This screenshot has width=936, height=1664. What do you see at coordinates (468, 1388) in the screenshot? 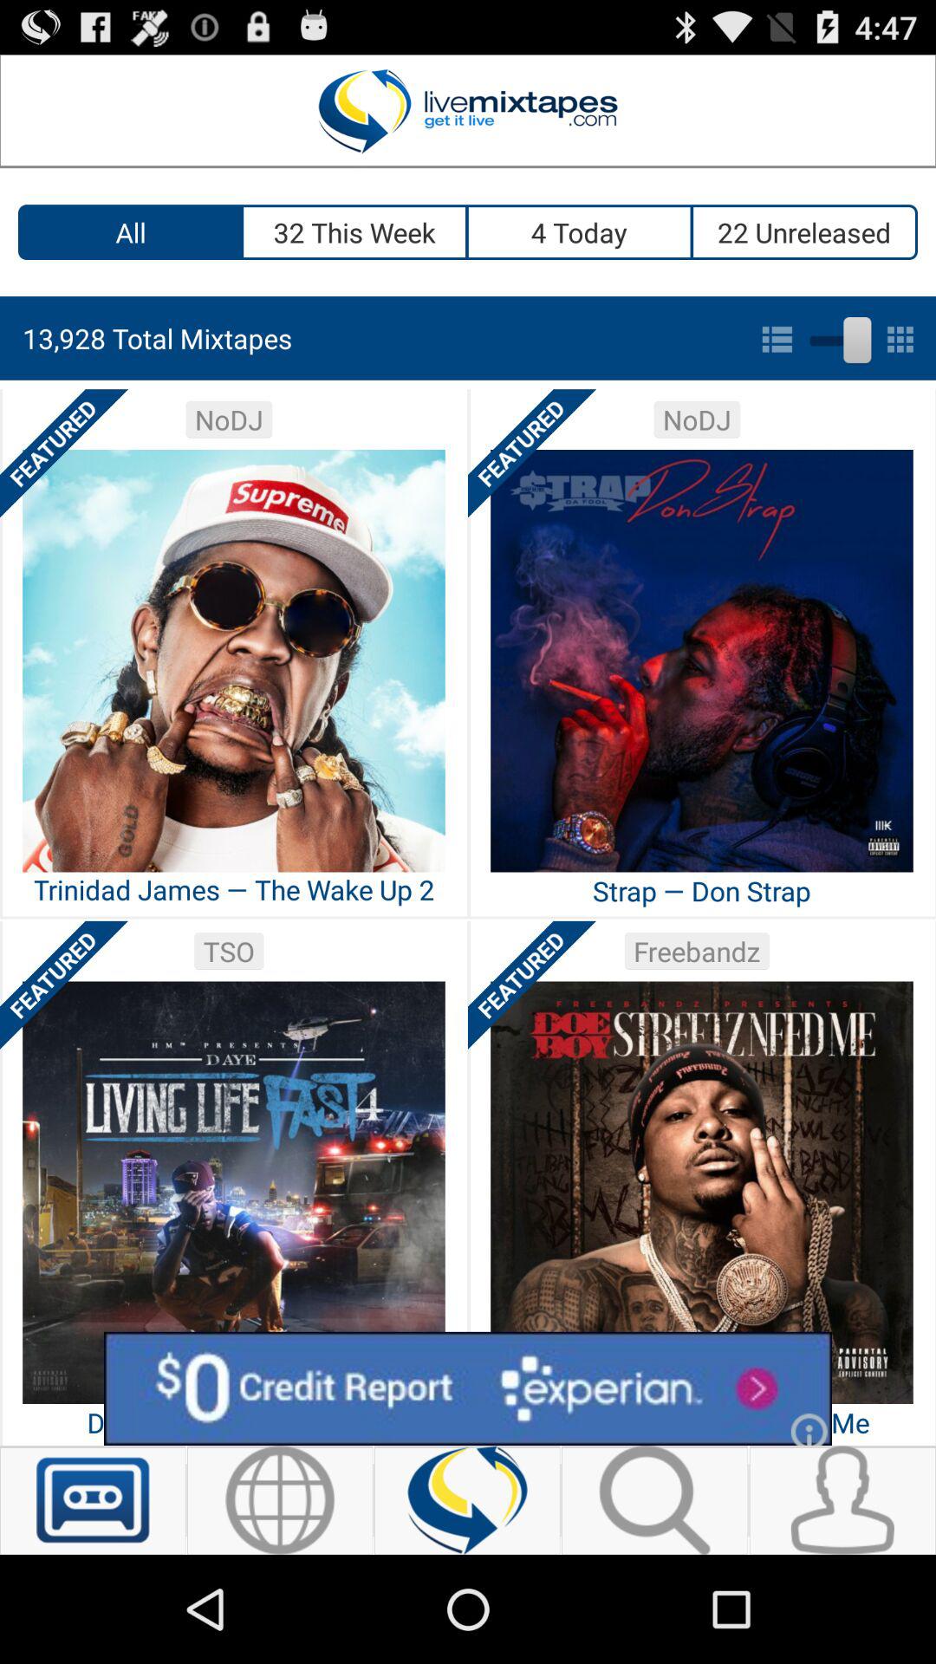
I see `view advertisement` at bounding box center [468, 1388].